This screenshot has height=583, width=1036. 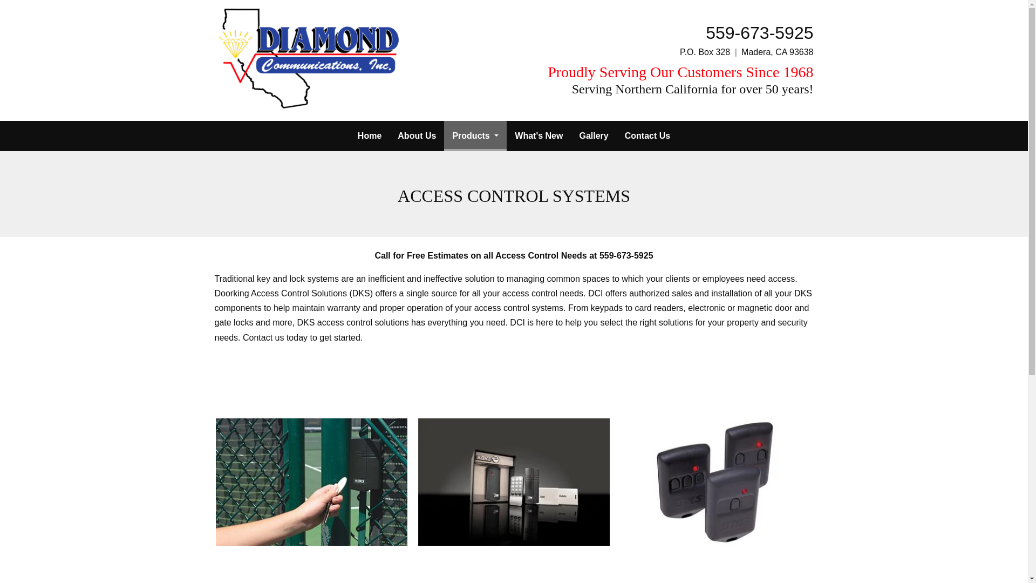 I want to click on About Us, so click(x=417, y=135).